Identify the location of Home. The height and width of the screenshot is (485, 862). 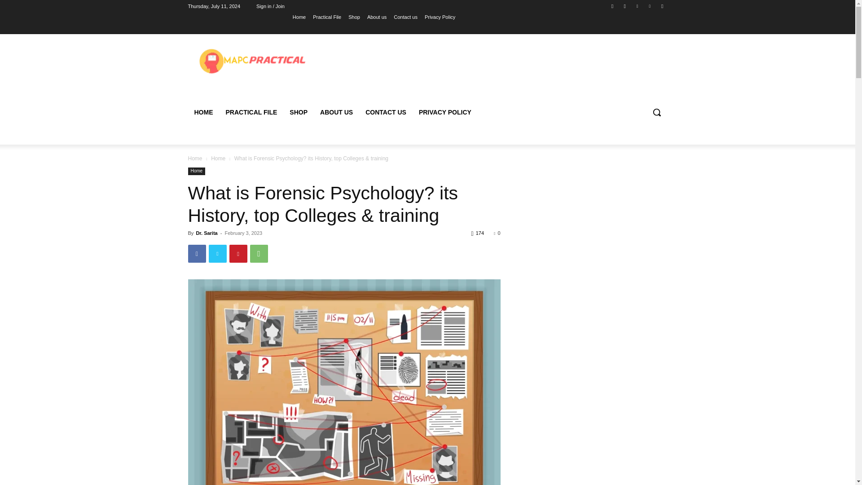
(195, 158).